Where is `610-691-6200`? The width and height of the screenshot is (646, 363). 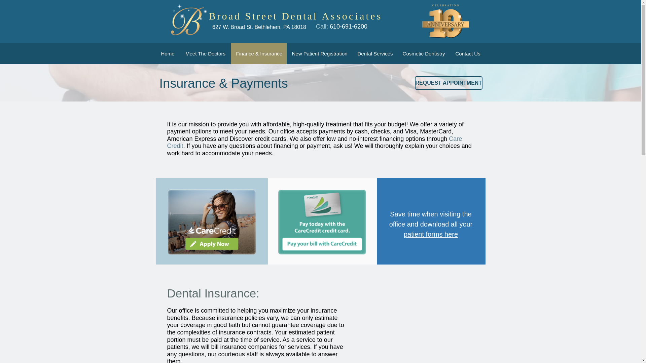
610-691-6200 is located at coordinates (349, 26).